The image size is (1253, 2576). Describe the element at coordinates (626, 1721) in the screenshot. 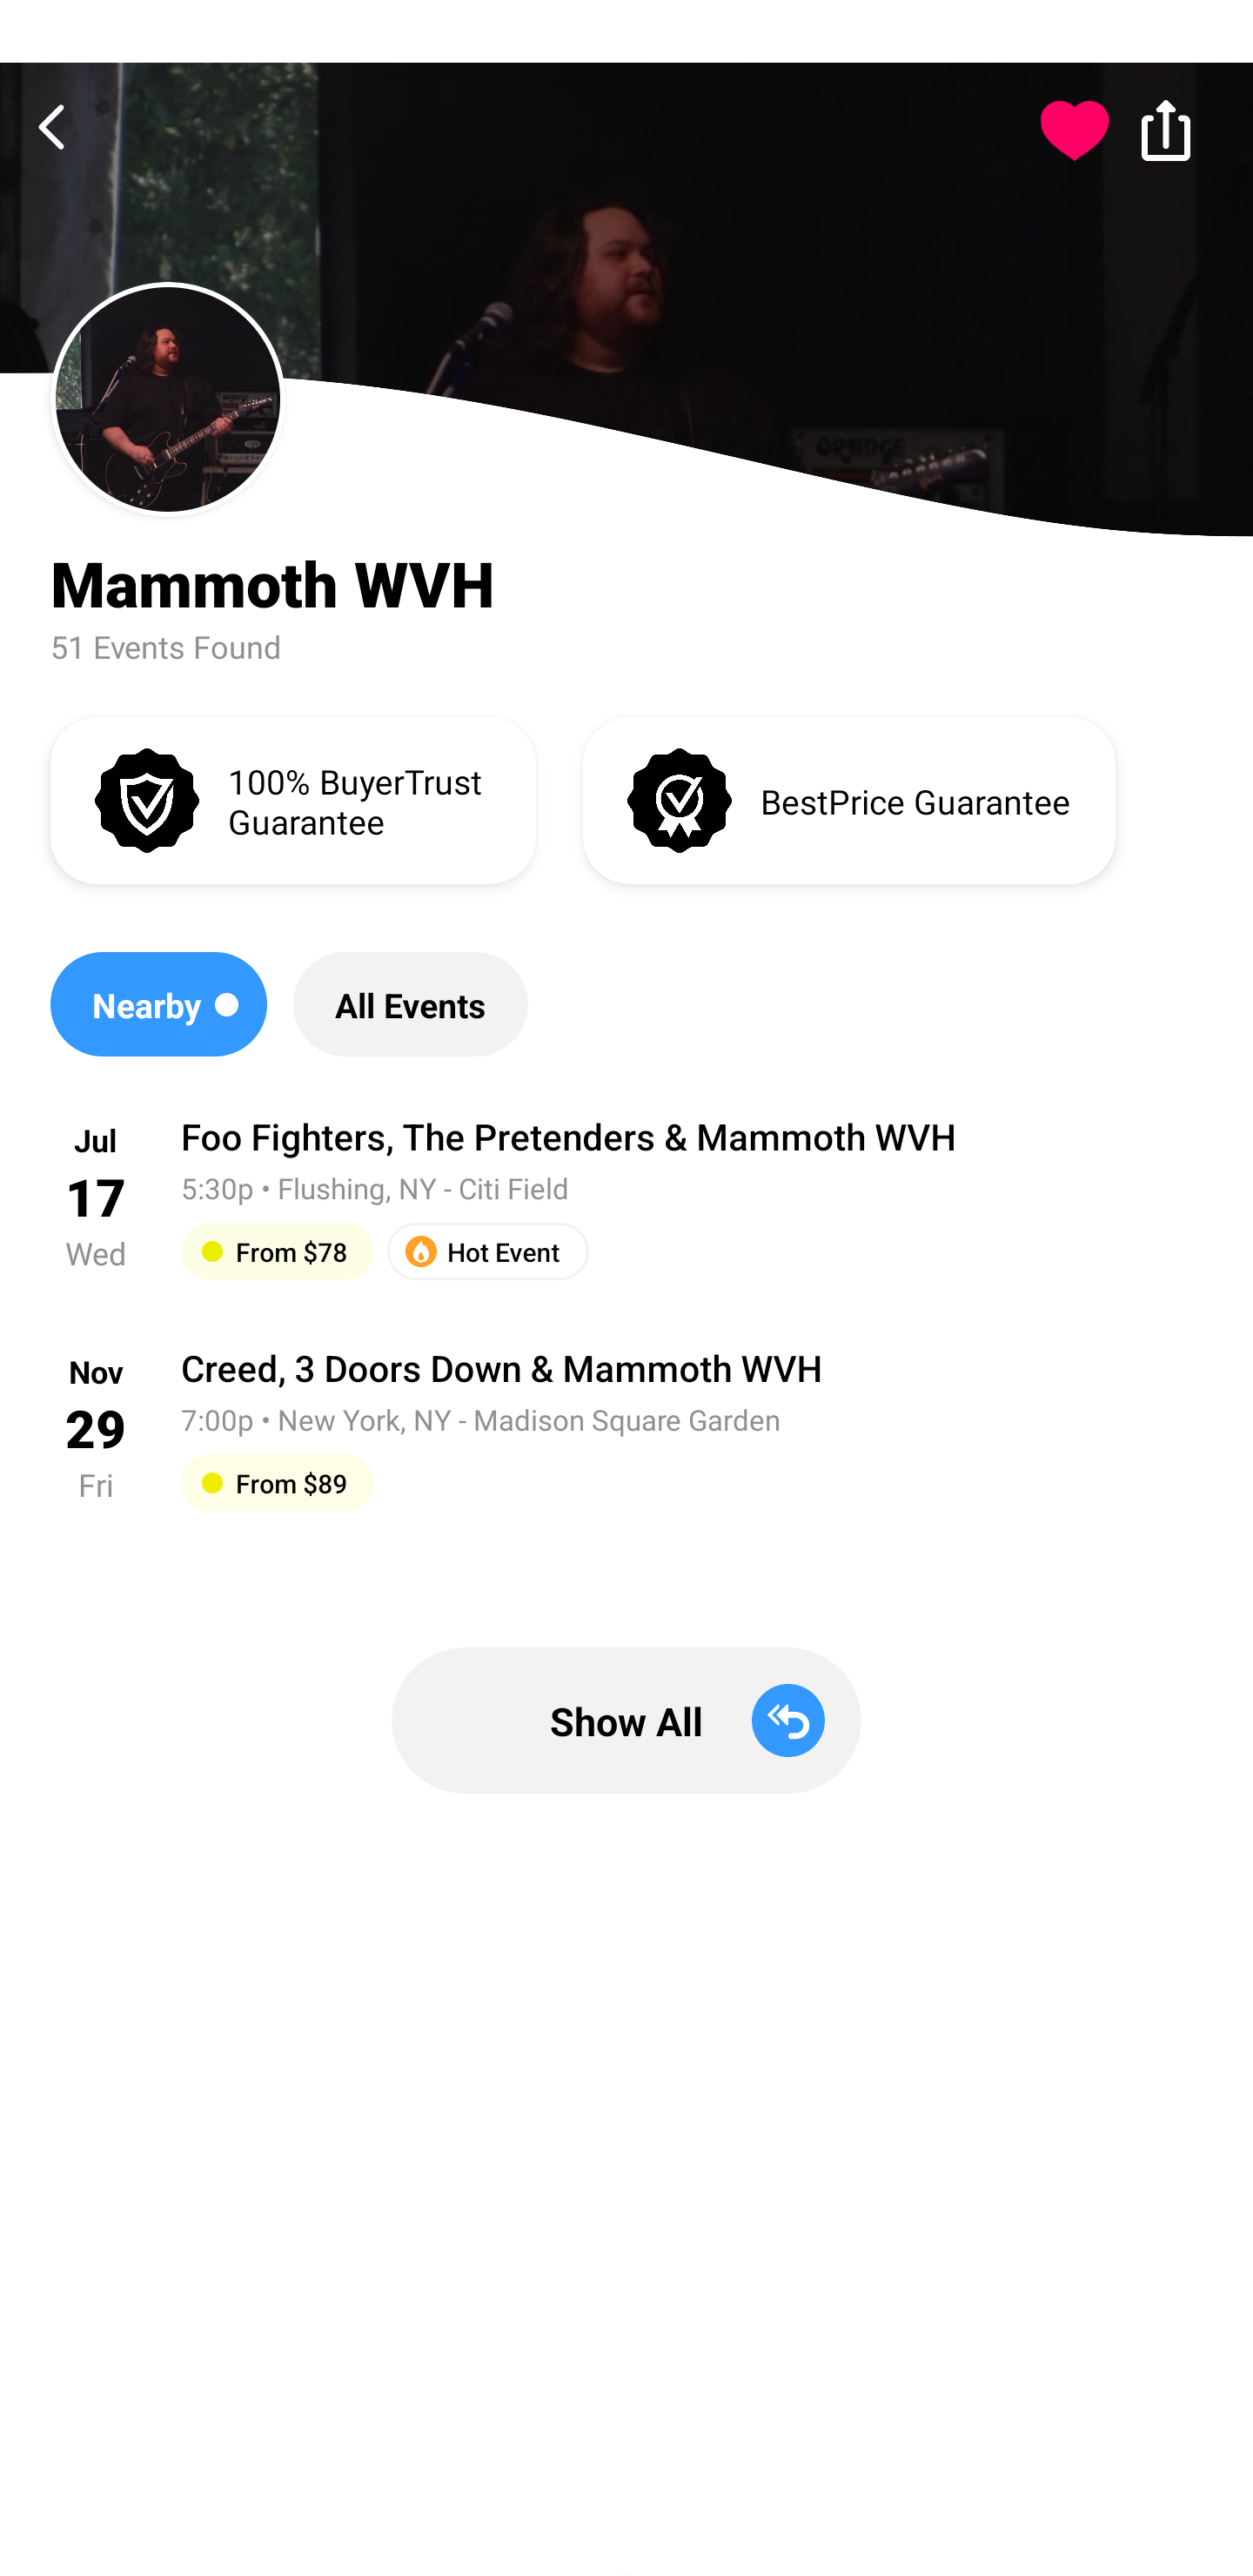

I see `Show All` at that location.